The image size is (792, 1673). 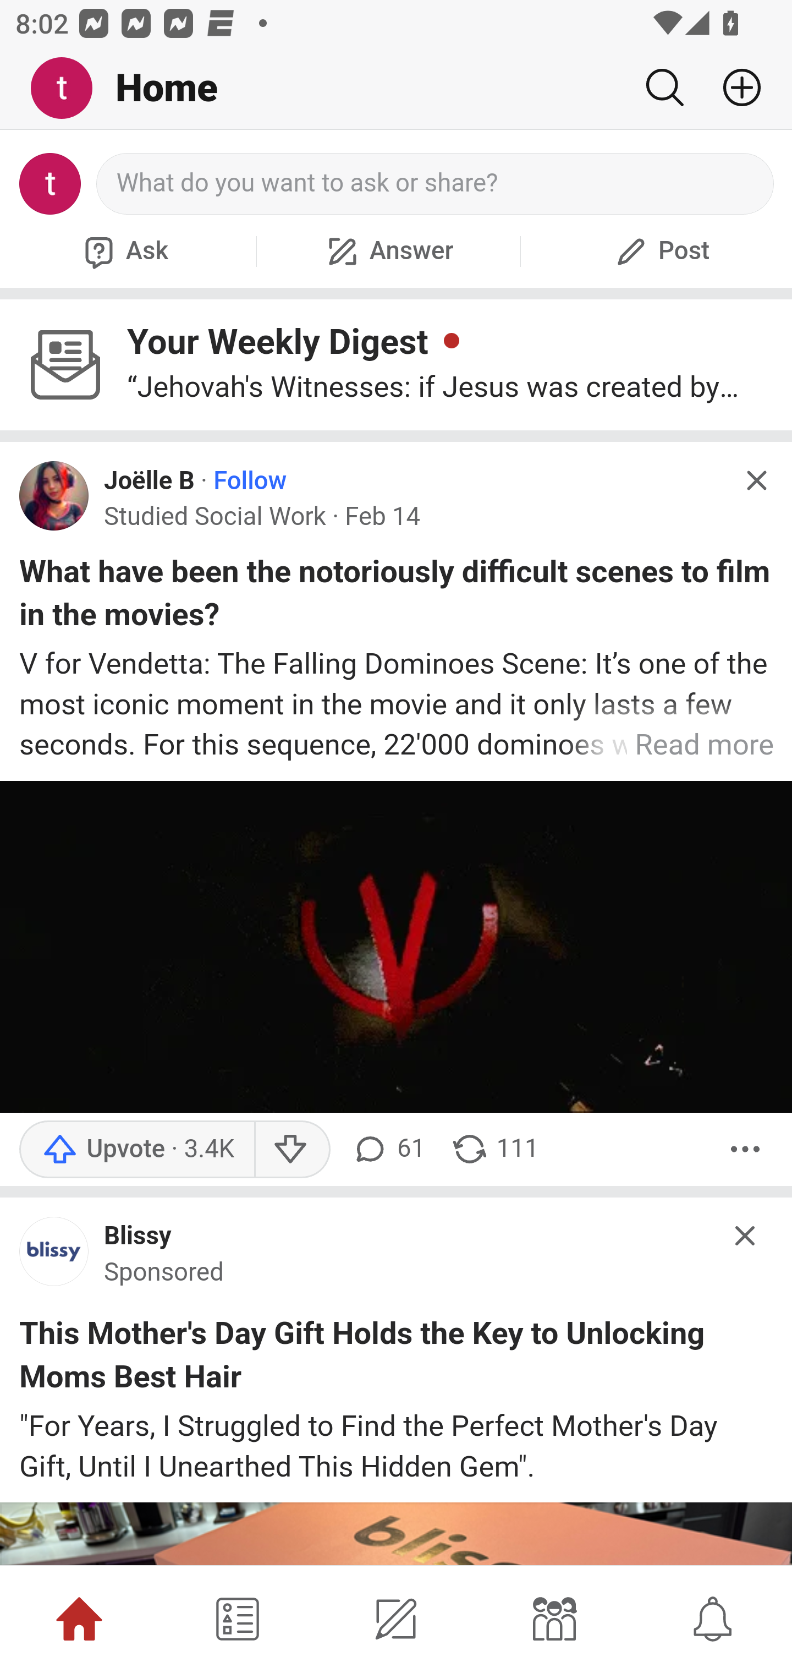 What do you see at coordinates (69, 89) in the screenshot?
I see `Me` at bounding box center [69, 89].